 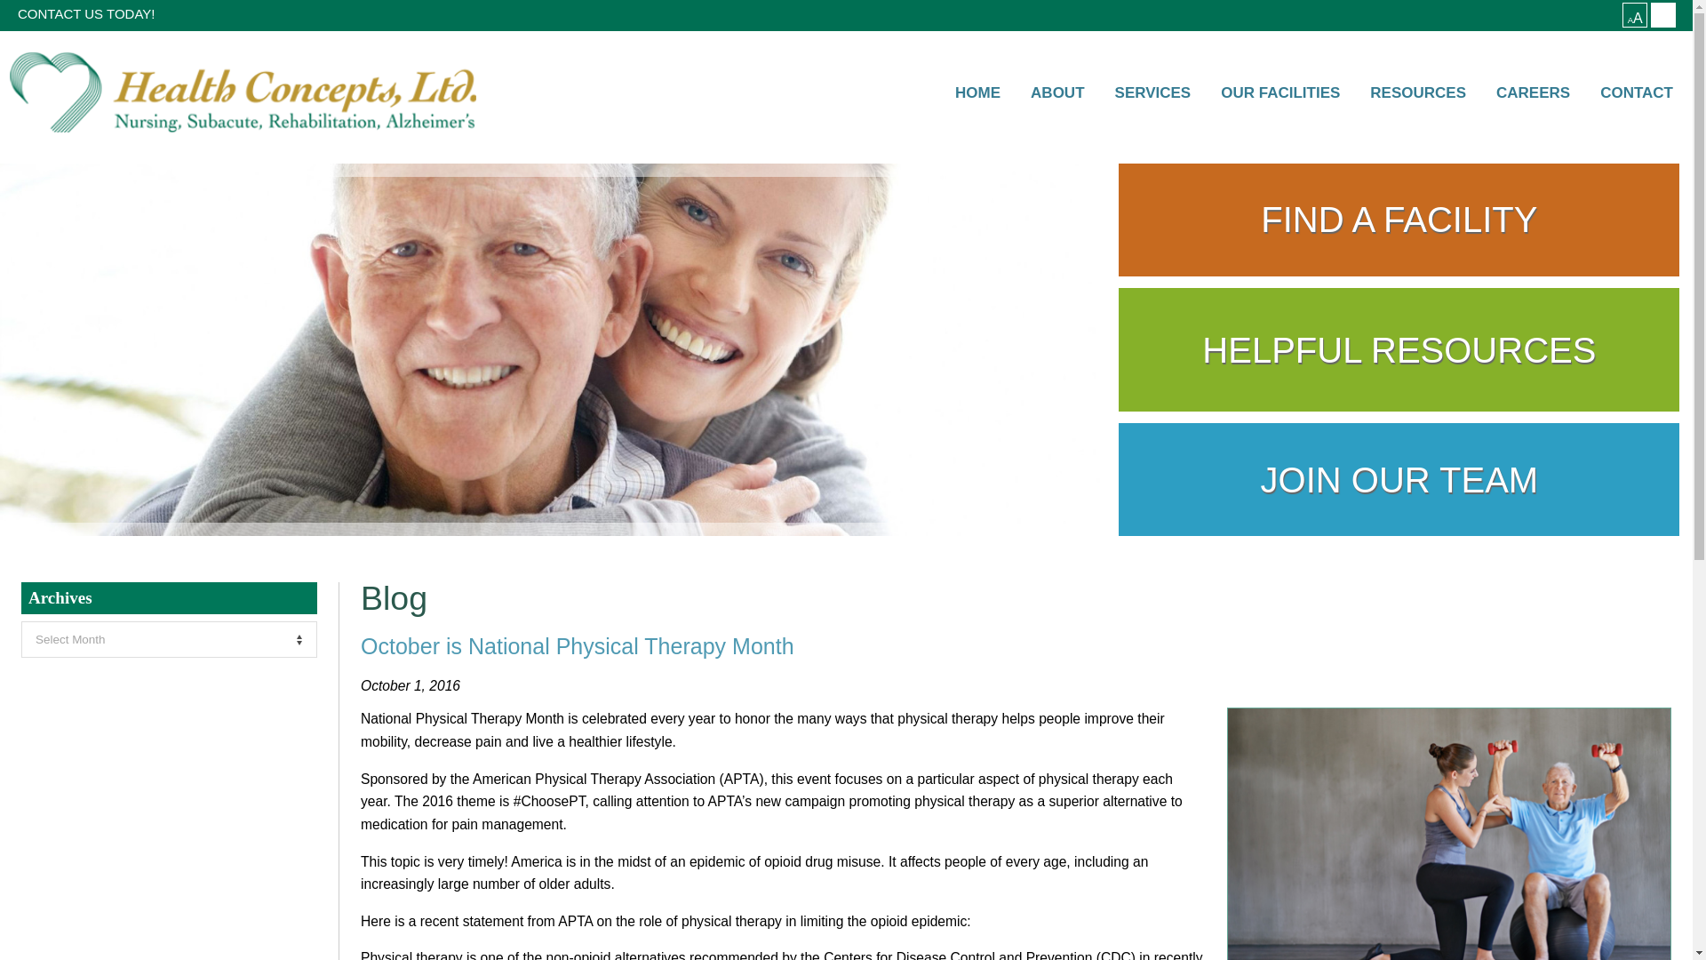 I want to click on CONTACT US TODAY!, so click(x=85, y=14).